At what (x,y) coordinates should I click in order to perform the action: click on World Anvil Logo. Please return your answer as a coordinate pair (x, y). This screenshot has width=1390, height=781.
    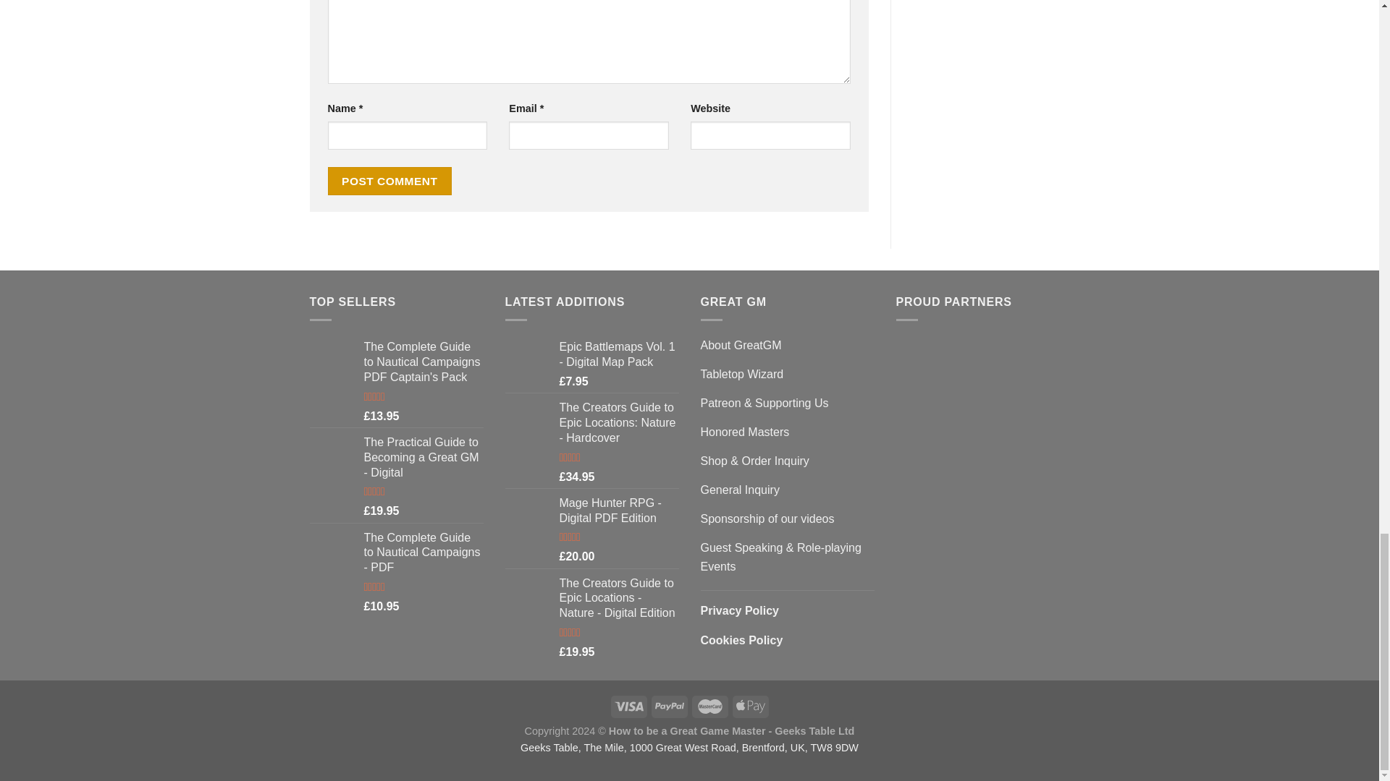
    Looking at the image, I should click on (954, 590).